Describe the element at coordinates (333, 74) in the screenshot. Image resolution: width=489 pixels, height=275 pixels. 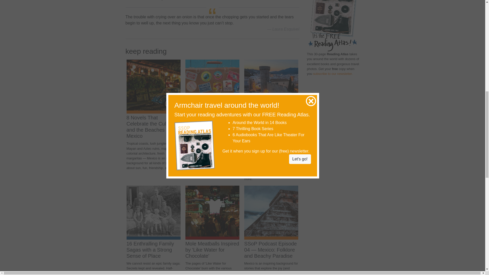
I see `subscribe to our newsletter.` at that location.